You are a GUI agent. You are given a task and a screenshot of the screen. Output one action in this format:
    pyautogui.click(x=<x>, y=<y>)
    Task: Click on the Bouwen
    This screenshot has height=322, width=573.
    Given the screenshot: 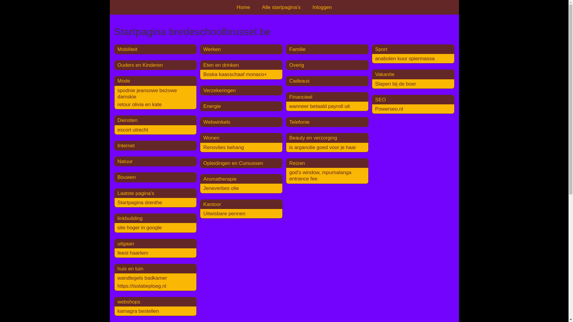 What is the action you would take?
    pyautogui.click(x=127, y=177)
    